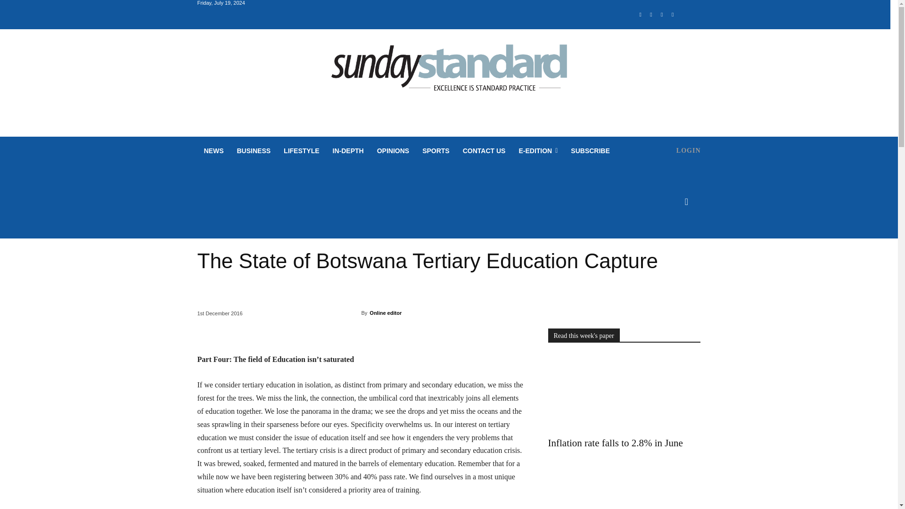 The height and width of the screenshot is (509, 905). Describe the element at coordinates (449, 71) in the screenshot. I see `Sunday Standard` at that location.